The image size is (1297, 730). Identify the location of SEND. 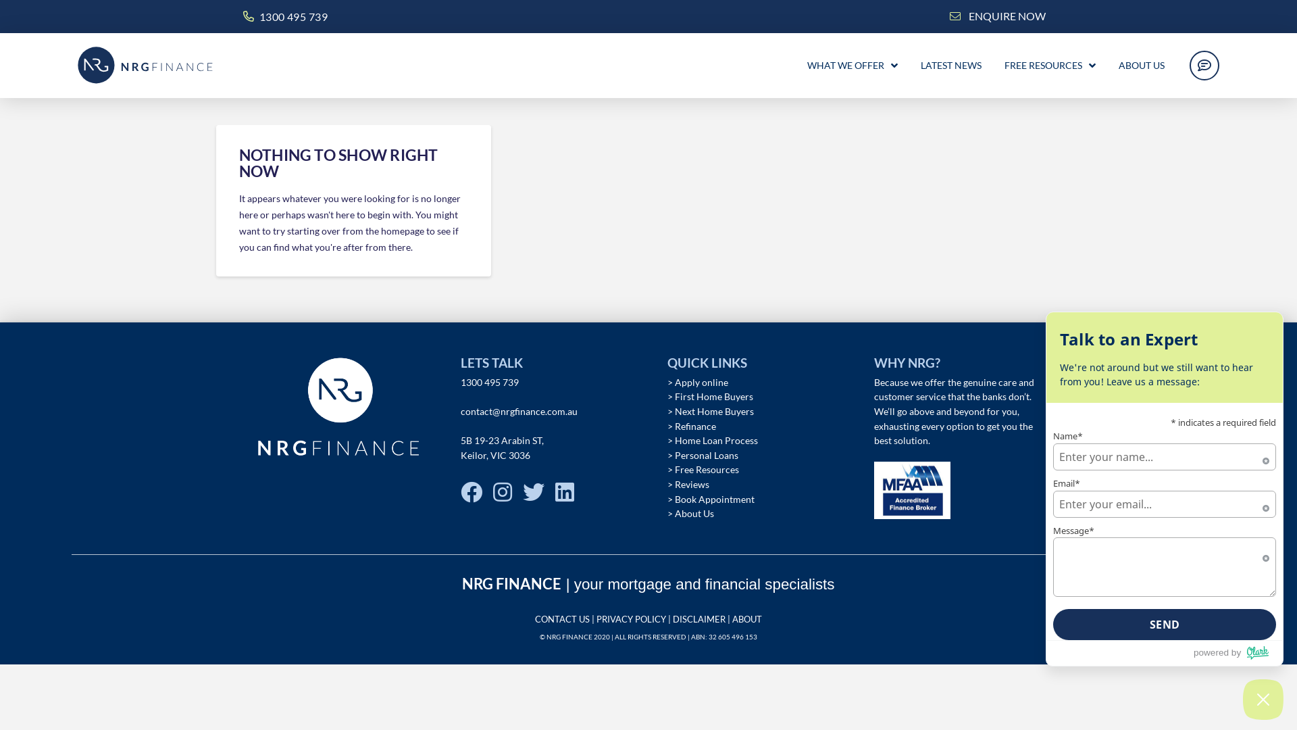
(1165, 625).